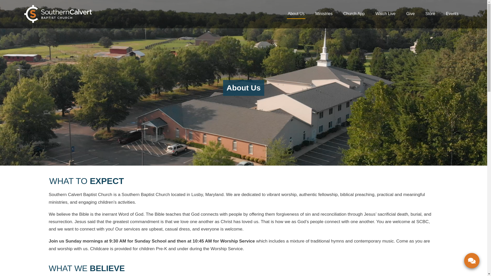  Describe the element at coordinates (296, 14) in the screenshot. I see `About Us` at that location.